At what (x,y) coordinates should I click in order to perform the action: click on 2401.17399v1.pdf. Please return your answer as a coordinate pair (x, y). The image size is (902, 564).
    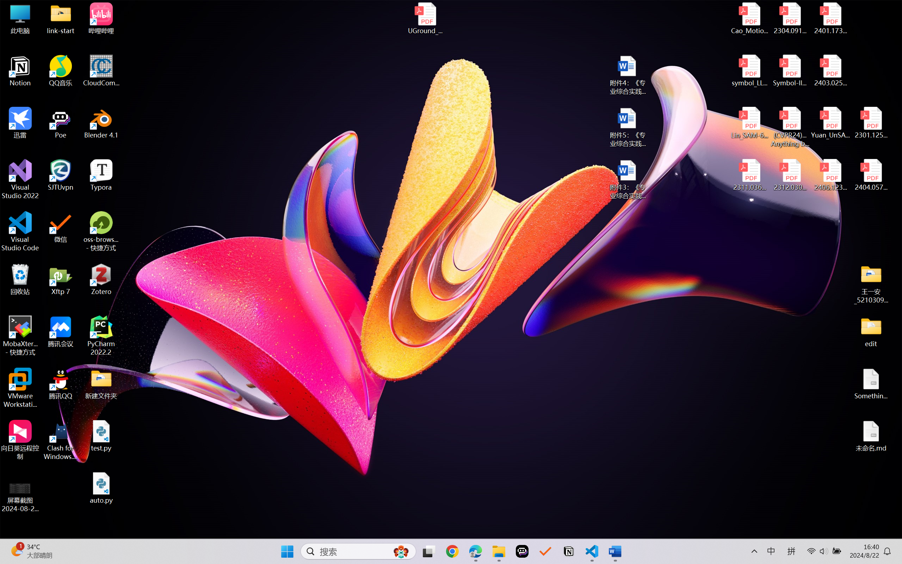
    Looking at the image, I should click on (830, 18).